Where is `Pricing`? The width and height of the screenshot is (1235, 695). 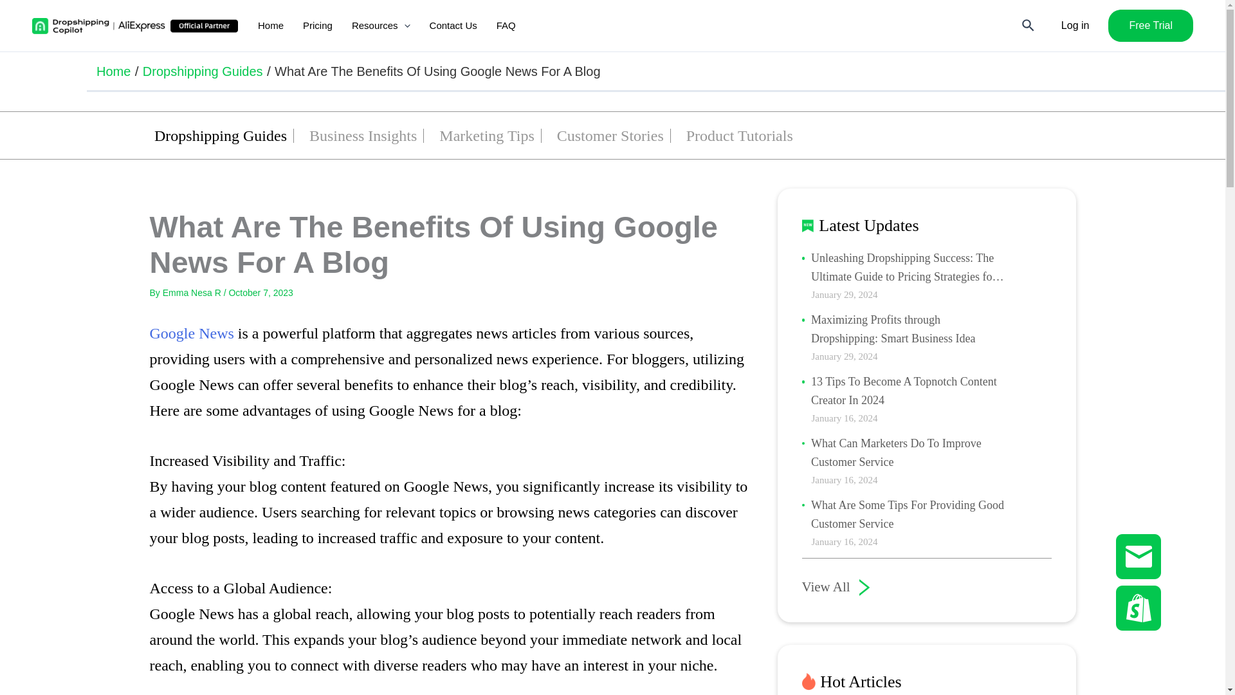 Pricing is located at coordinates (318, 26).